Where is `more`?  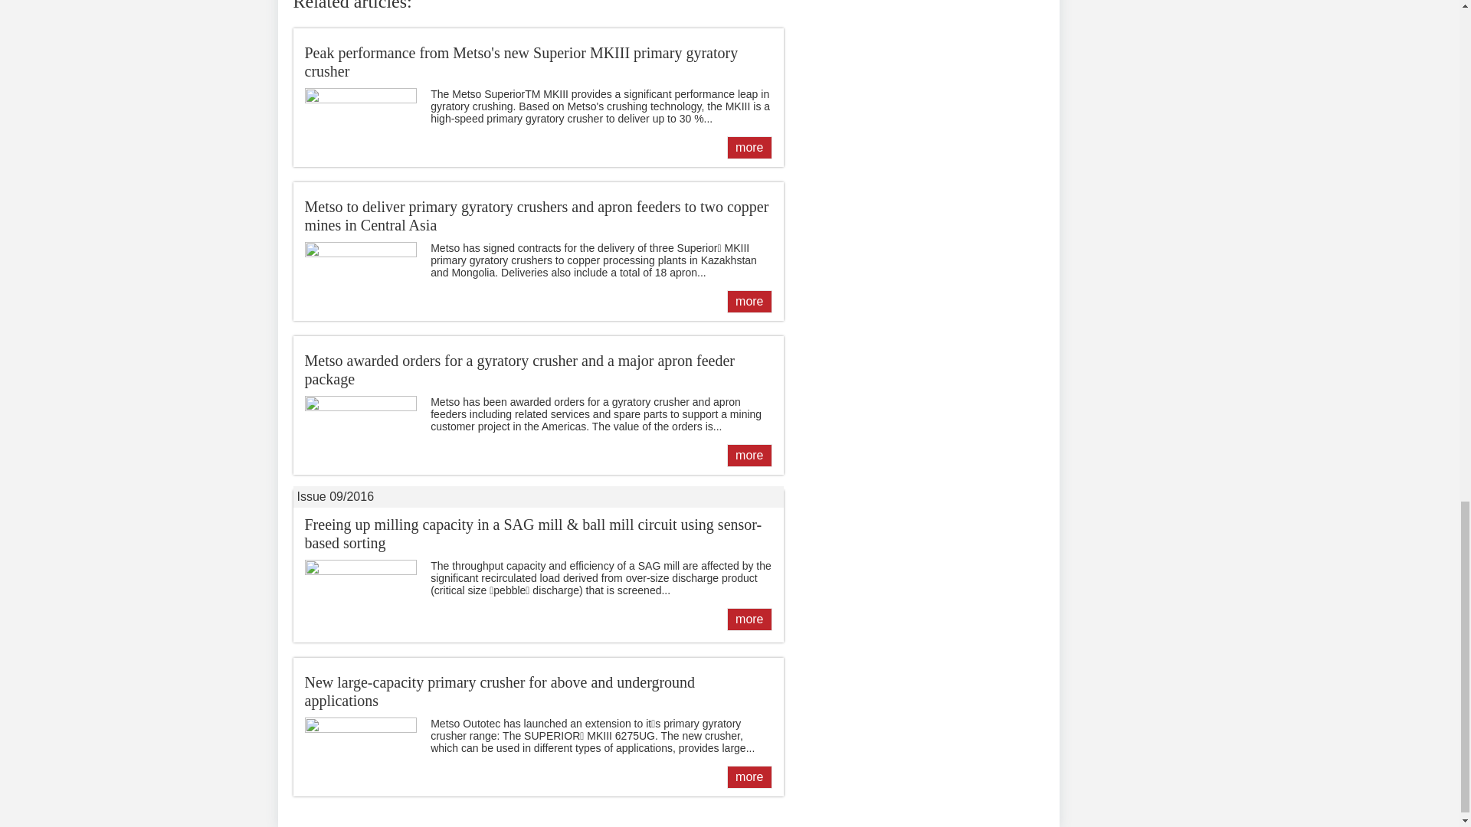
more is located at coordinates (749, 148).